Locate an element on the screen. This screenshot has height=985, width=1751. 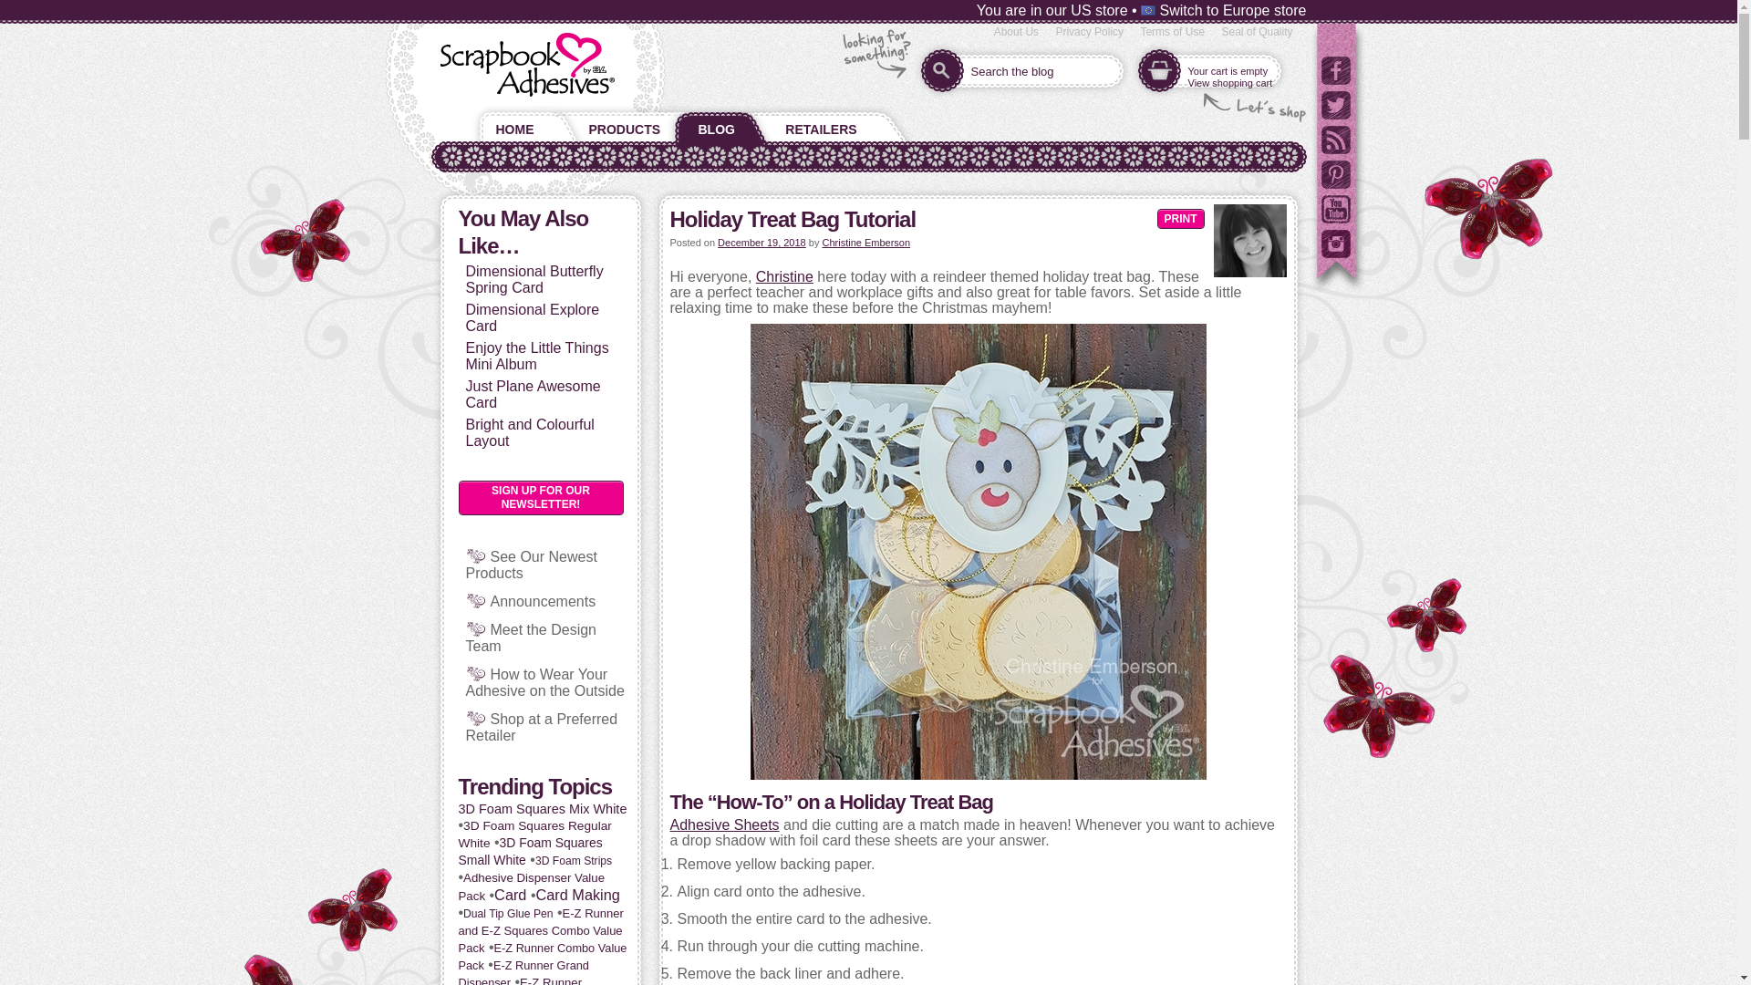
BLOG is located at coordinates (715, 125).